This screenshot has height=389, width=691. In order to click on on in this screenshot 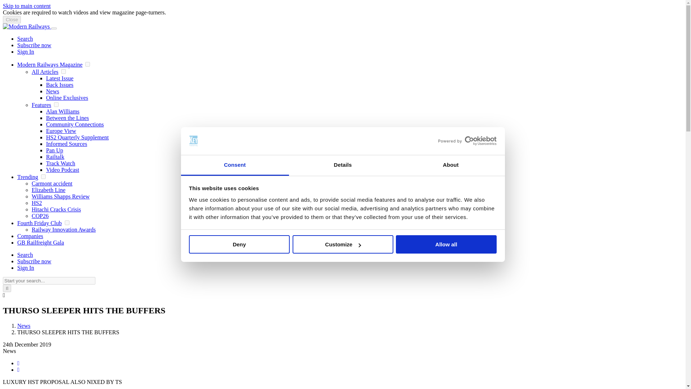, I will do `click(43, 176)`.